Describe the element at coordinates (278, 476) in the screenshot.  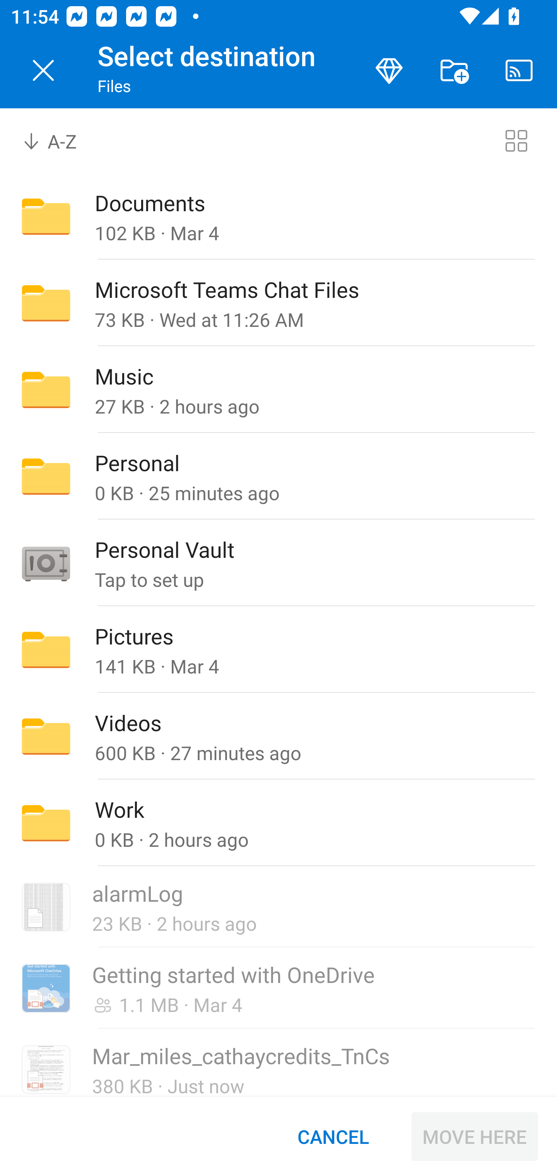
I see `Folder Personal 0 KB · 25 minutes ago` at that location.